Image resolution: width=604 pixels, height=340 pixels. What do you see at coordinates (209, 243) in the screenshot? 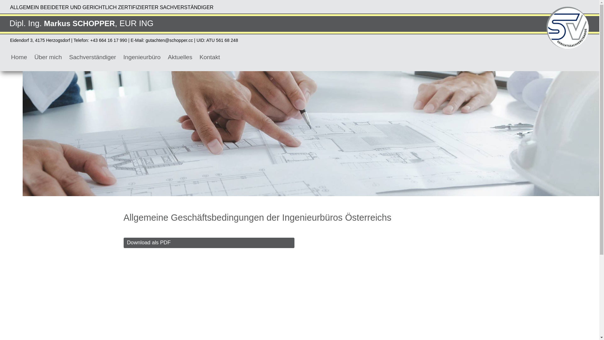
I see `Download als PDF` at bounding box center [209, 243].